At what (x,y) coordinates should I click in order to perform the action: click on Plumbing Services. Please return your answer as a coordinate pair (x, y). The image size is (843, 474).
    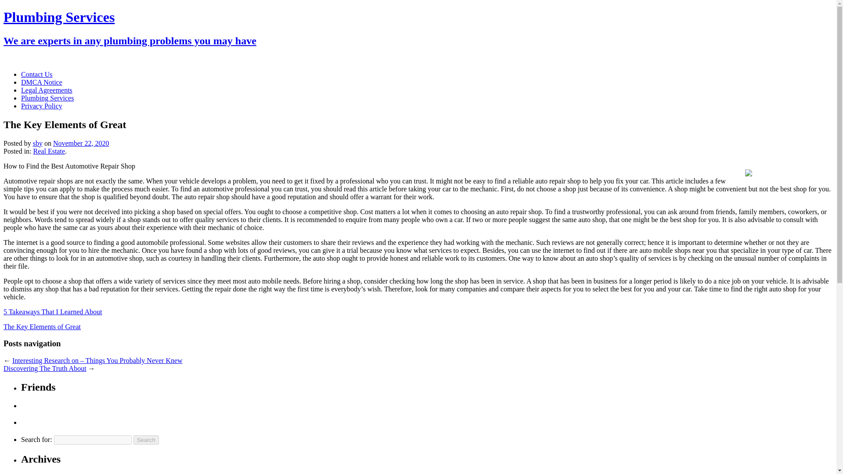
    Looking at the image, I should click on (59, 17).